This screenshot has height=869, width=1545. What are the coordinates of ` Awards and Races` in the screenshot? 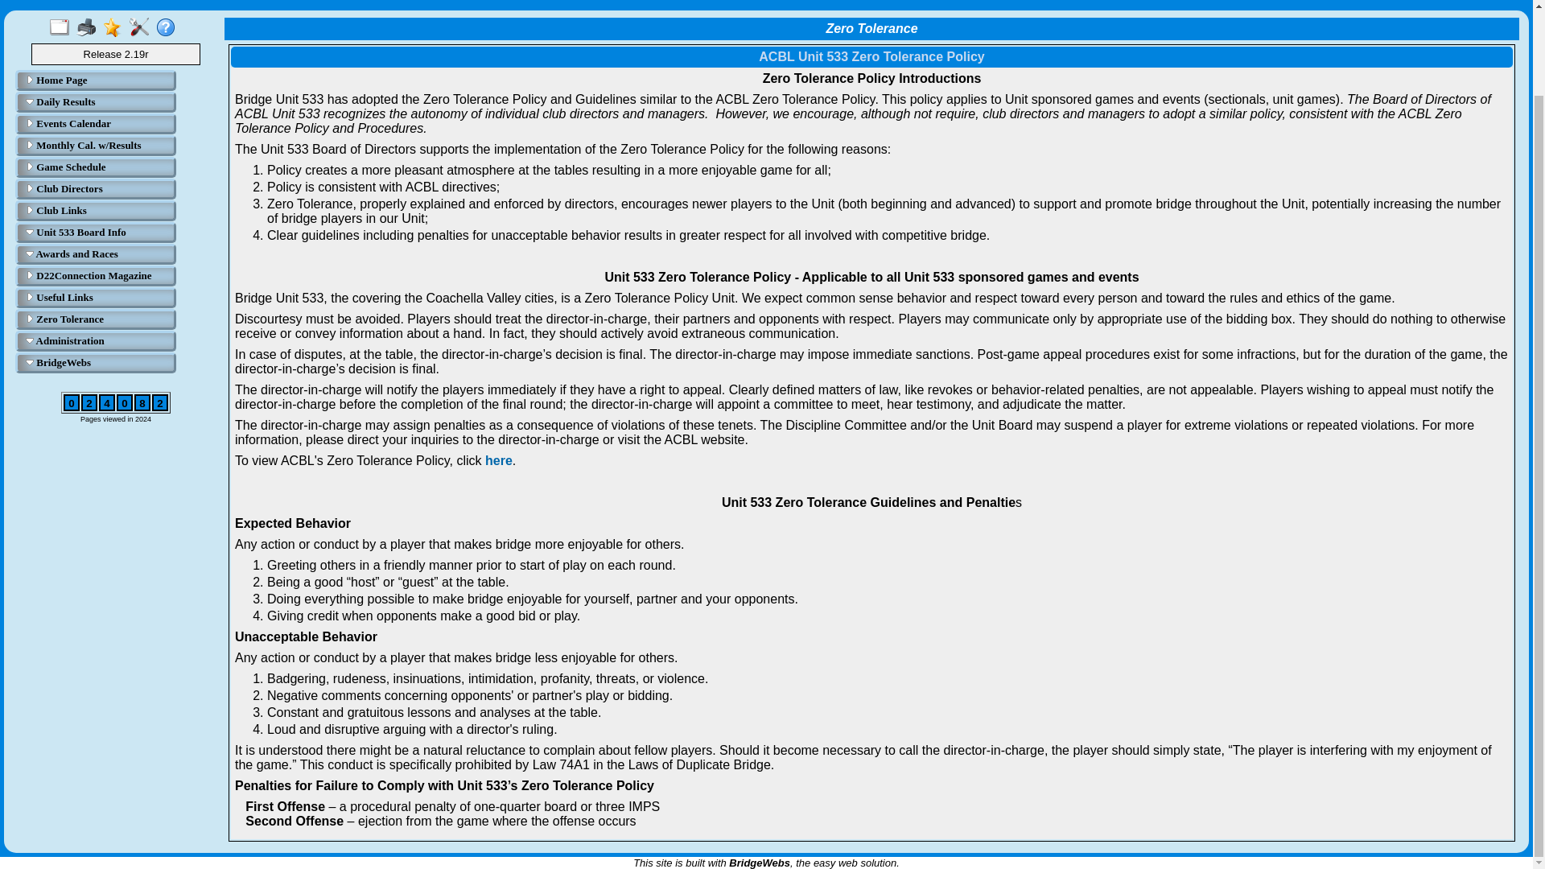 It's located at (98, 254).